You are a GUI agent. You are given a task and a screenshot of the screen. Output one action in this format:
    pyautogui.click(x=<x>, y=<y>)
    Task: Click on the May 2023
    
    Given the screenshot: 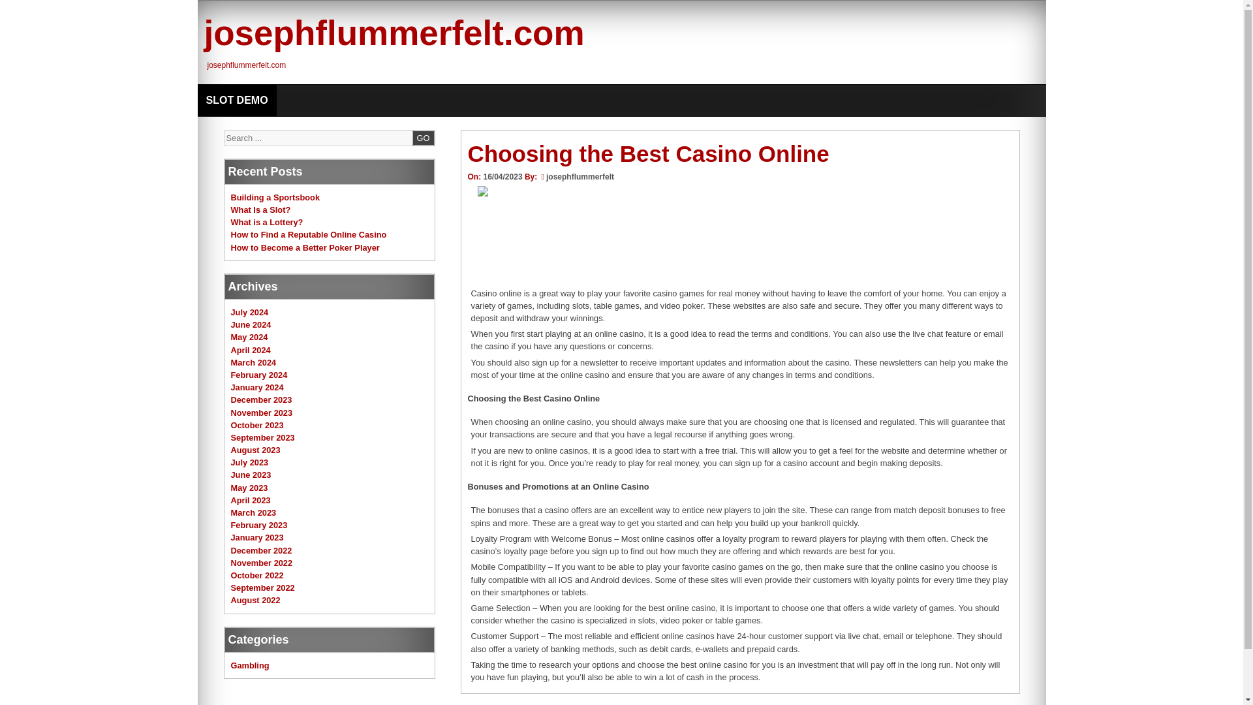 What is the action you would take?
    pyautogui.click(x=249, y=487)
    